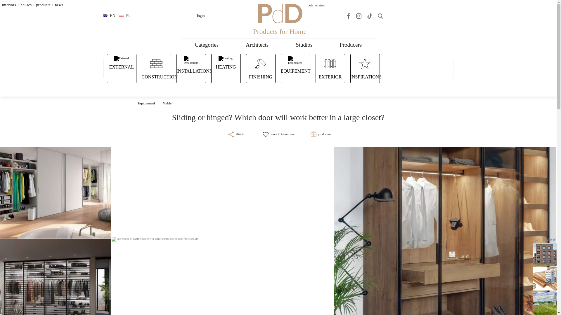  I want to click on EXTERNAL, so click(121, 68).